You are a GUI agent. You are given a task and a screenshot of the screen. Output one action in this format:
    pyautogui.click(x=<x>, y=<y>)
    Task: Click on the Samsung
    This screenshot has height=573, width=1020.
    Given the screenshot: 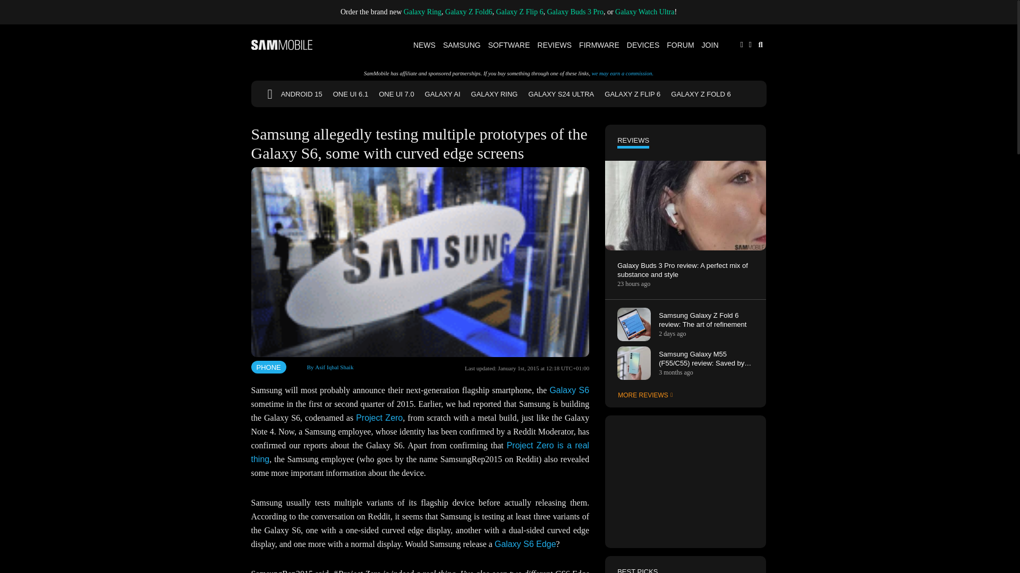 What is the action you would take?
    pyautogui.click(x=462, y=45)
    